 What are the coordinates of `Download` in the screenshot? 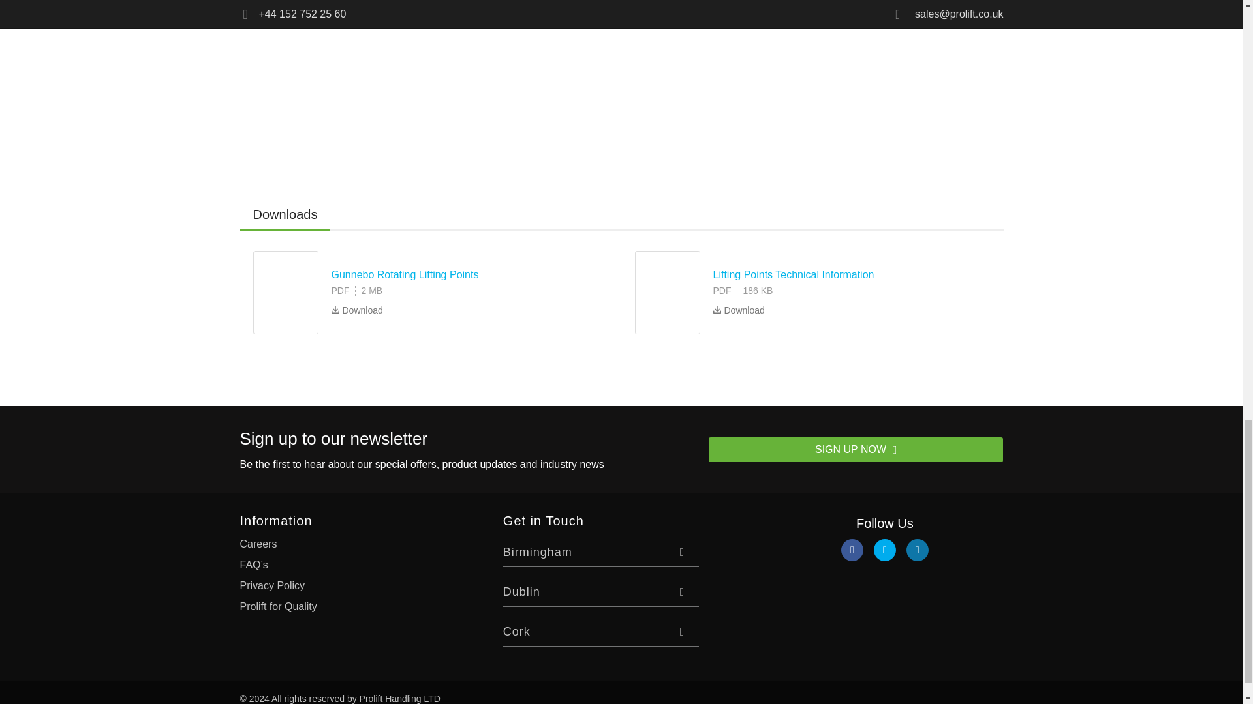 It's located at (358, 308).